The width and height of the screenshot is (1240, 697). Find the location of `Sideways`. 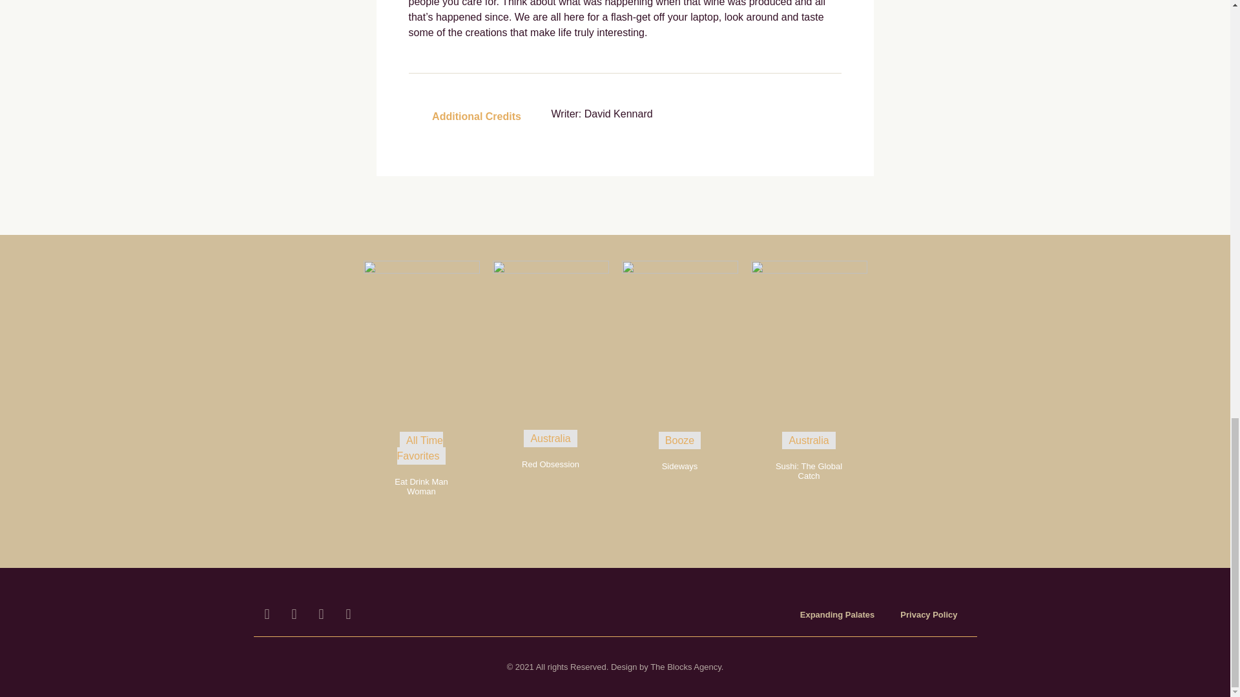

Sideways is located at coordinates (679, 270).